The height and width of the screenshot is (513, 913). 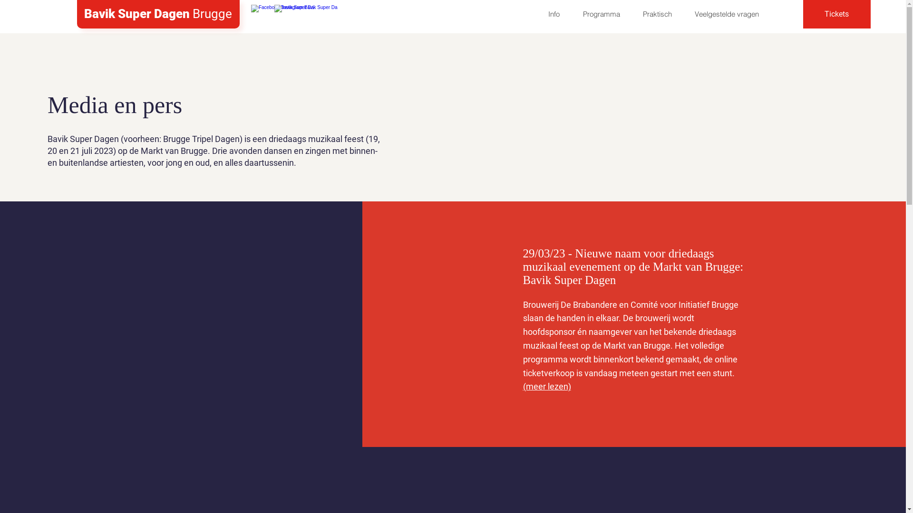 I want to click on Info, so click(x=554, y=14).